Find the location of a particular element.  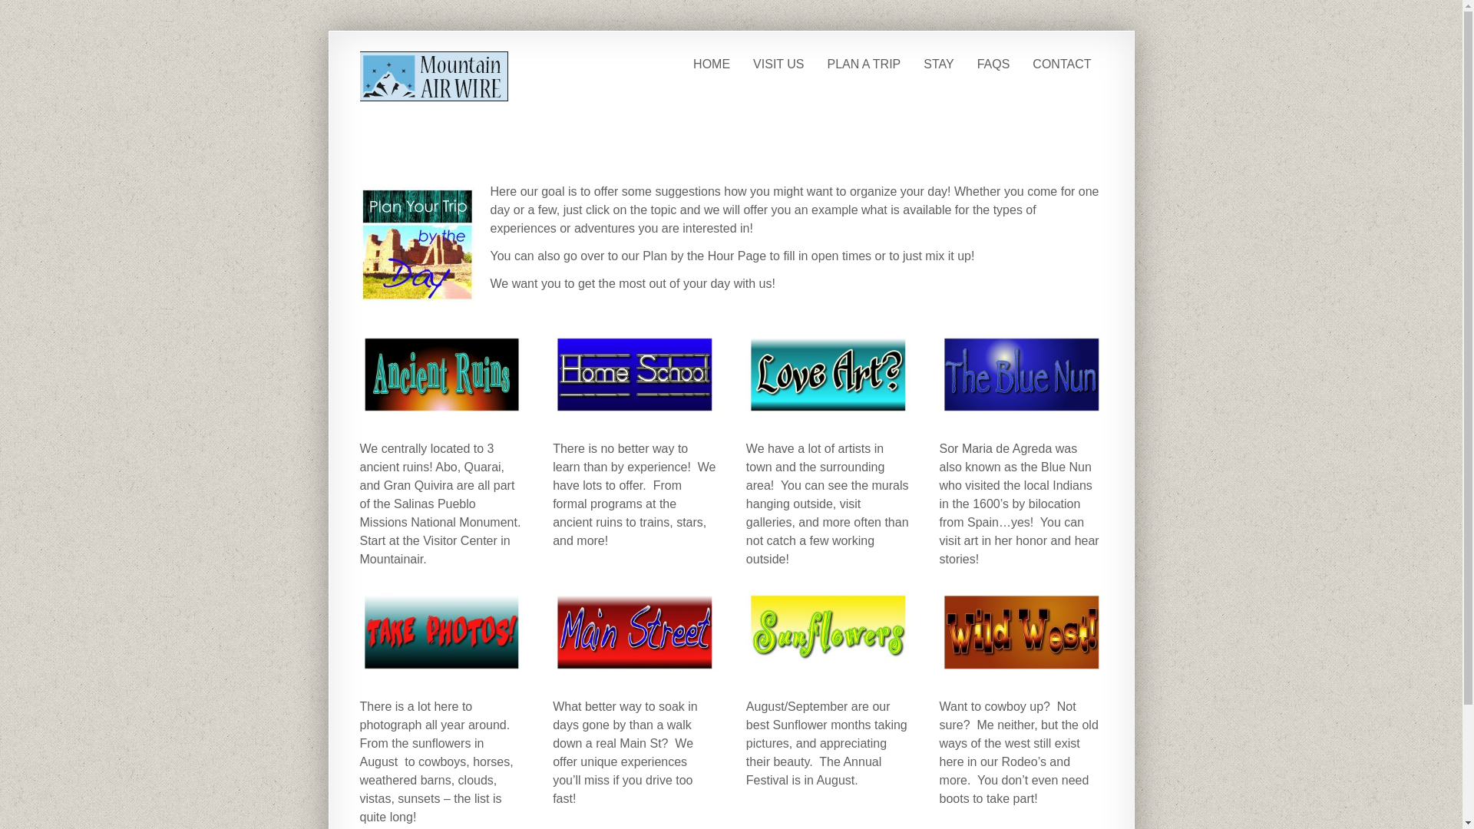

CONTACT is located at coordinates (1062, 64).